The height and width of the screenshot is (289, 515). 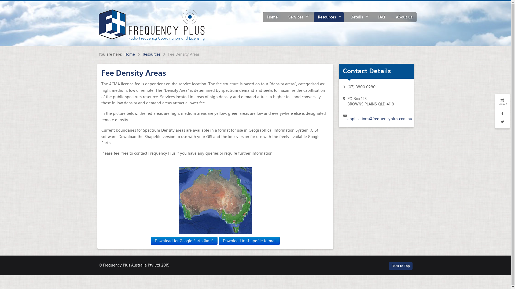 What do you see at coordinates (329, 17) in the screenshot?
I see `Resources` at bounding box center [329, 17].